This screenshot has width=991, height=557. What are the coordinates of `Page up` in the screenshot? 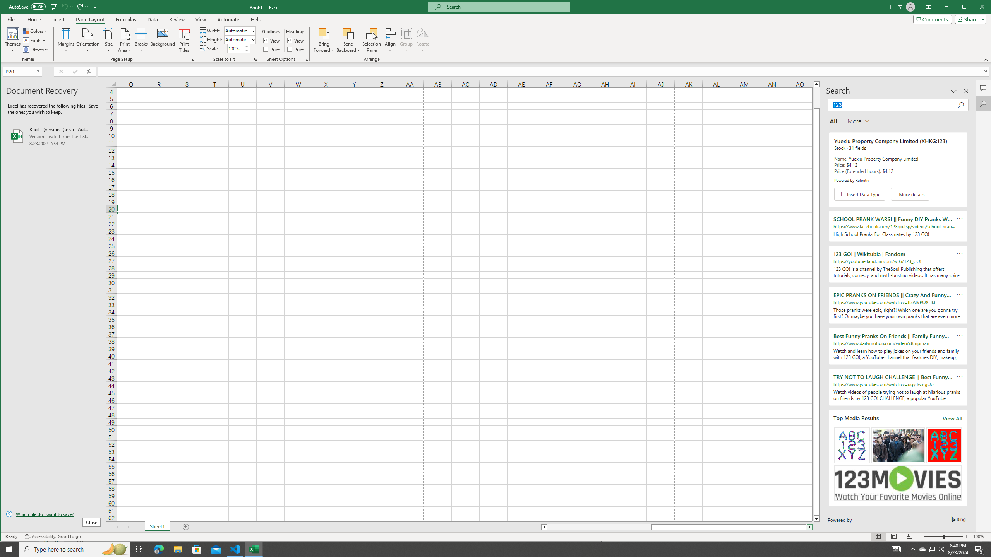 It's located at (932, 549).